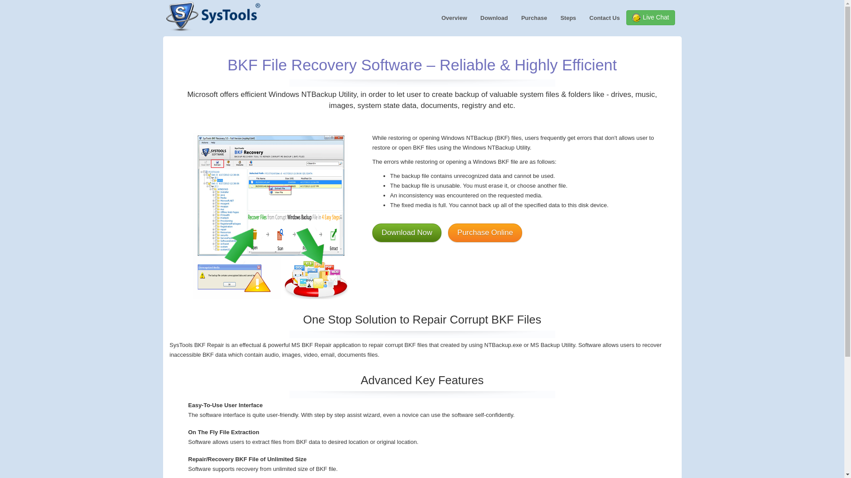 The height and width of the screenshot is (478, 851). I want to click on Purchase, so click(534, 18).